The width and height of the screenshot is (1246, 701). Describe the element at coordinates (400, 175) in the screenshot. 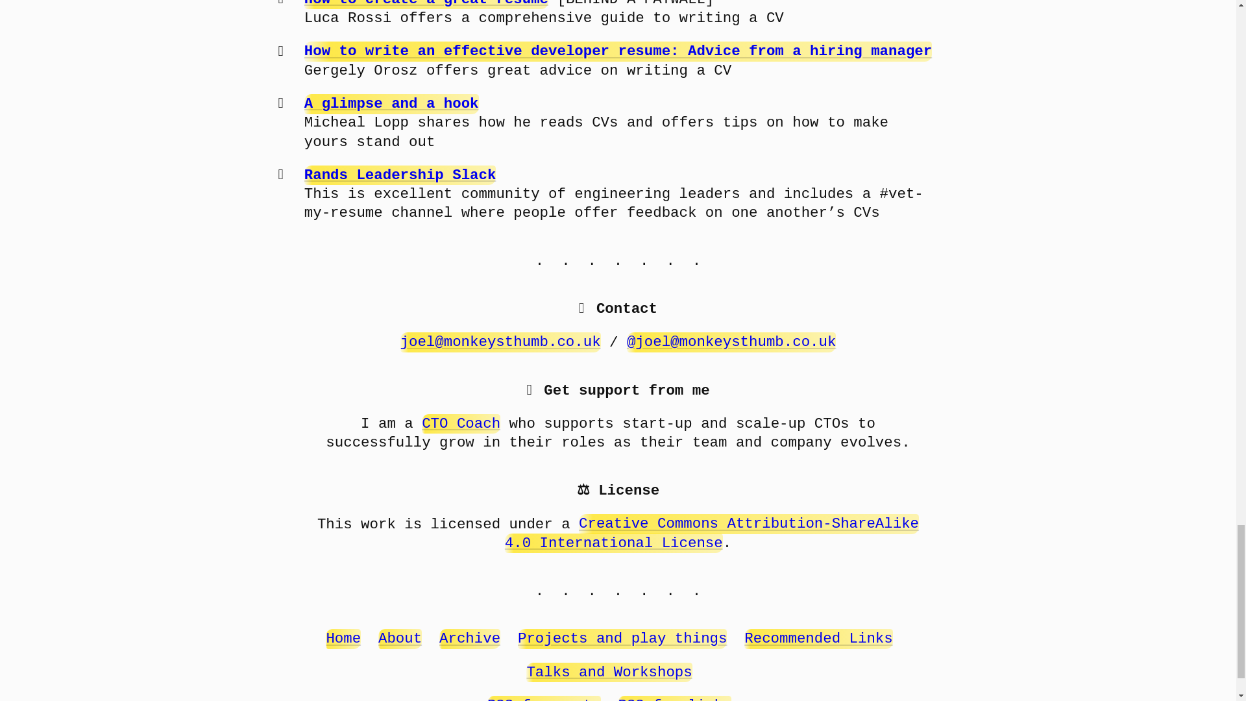

I see `Rands Leadership Slack` at that location.